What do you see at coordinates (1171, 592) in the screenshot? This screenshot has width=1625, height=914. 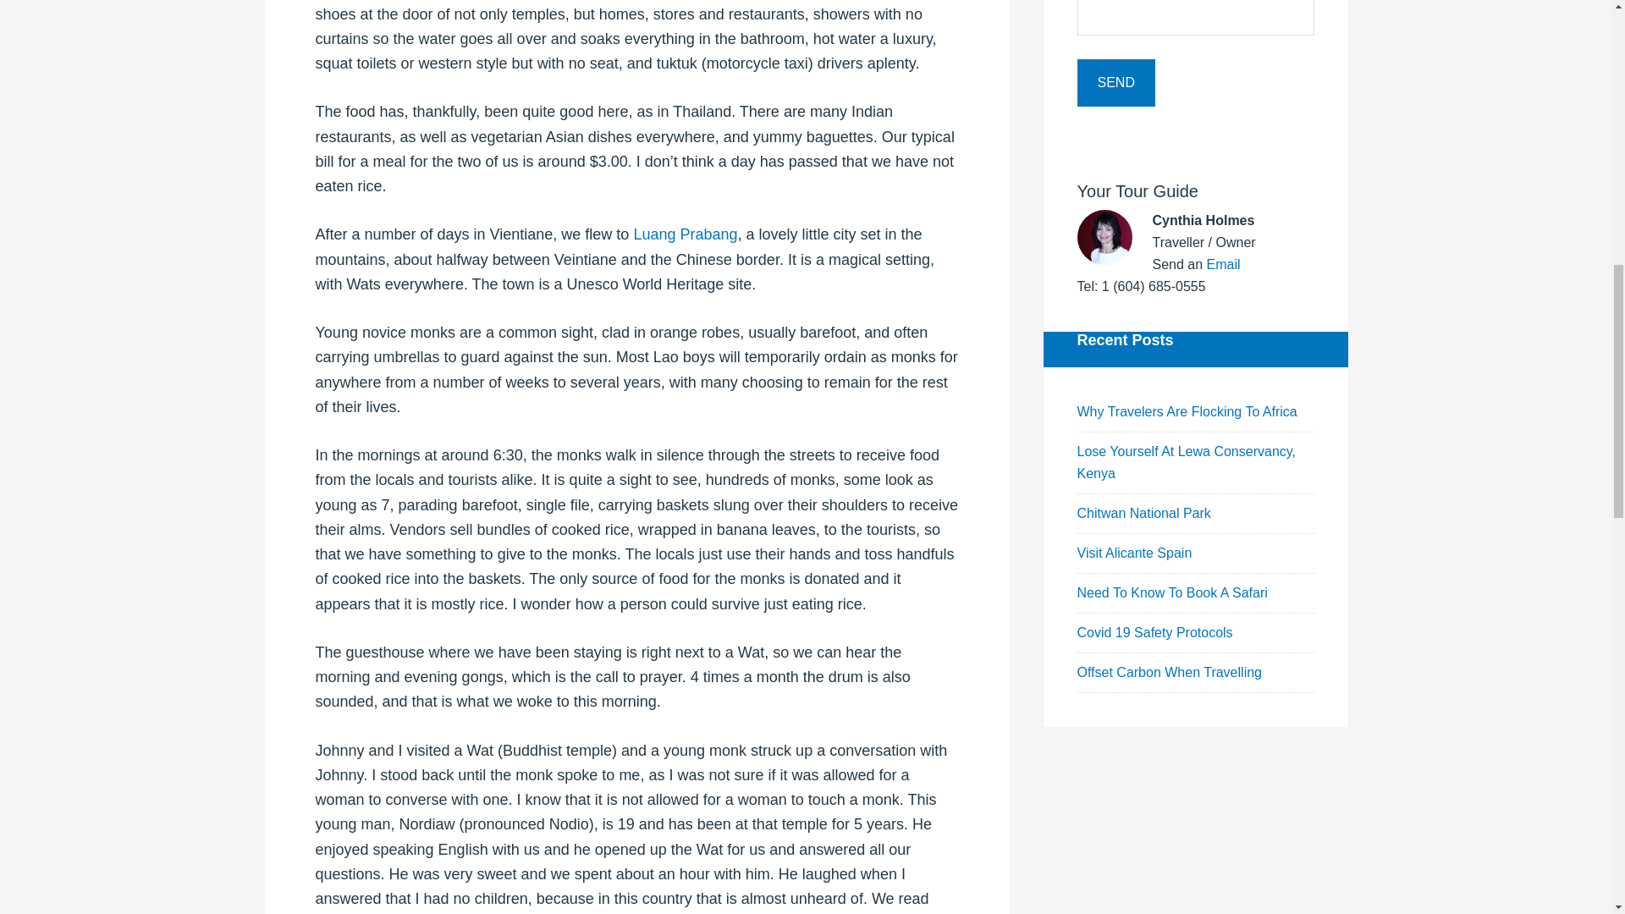 I see `Need To Know To Book A Safari` at bounding box center [1171, 592].